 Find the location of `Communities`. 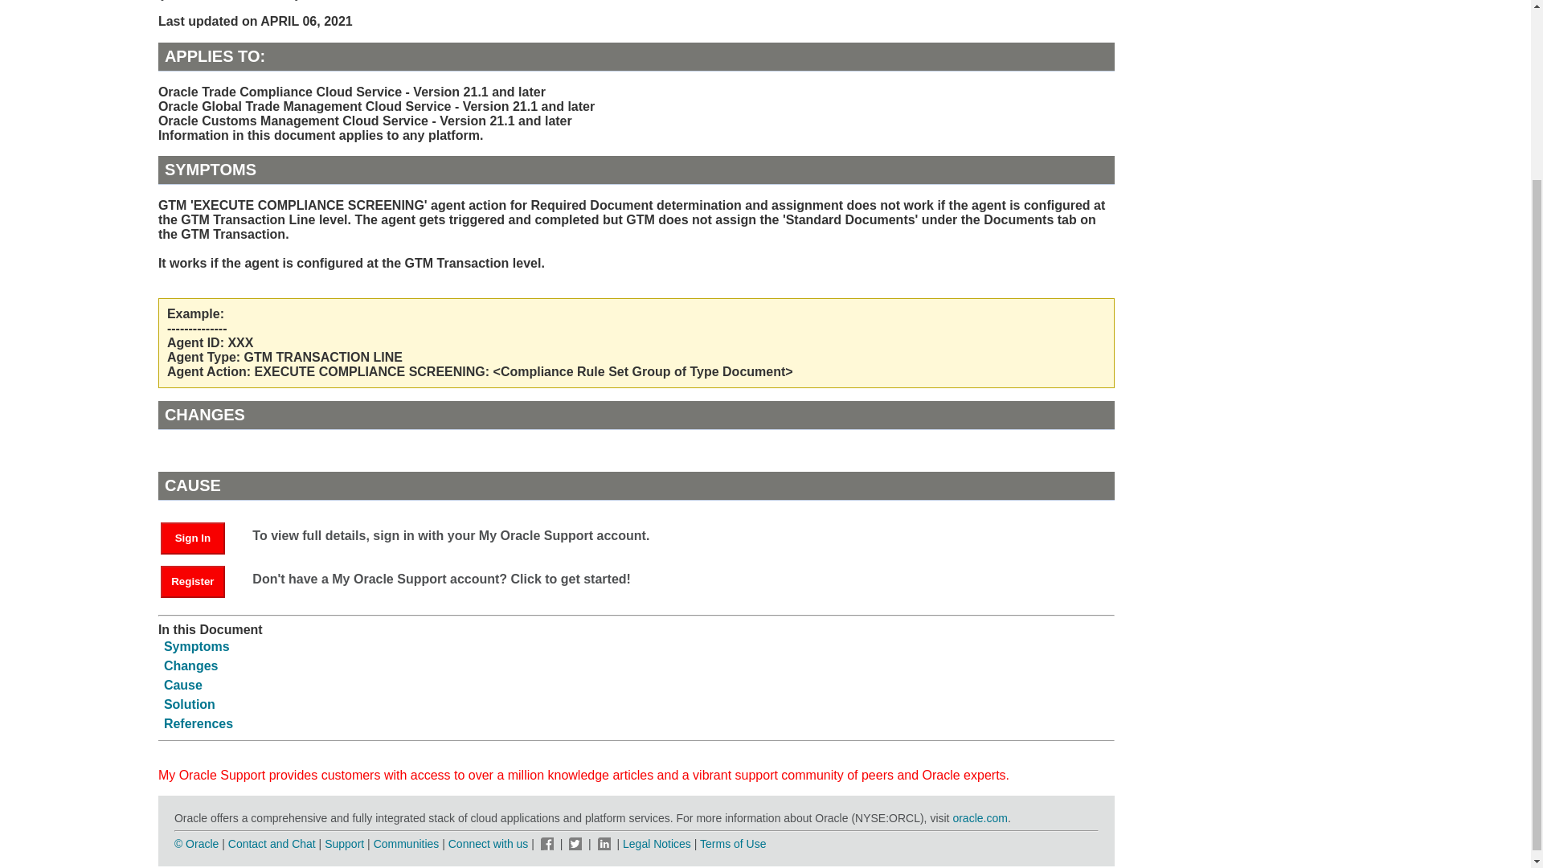

Communities is located at coordinates (407, 844).